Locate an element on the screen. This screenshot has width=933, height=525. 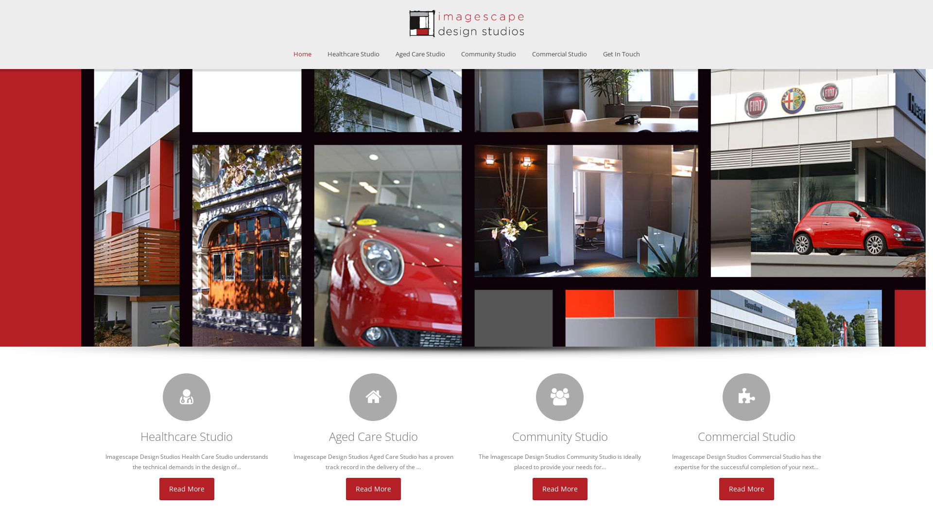
Home is located at coordinates (302, 54).